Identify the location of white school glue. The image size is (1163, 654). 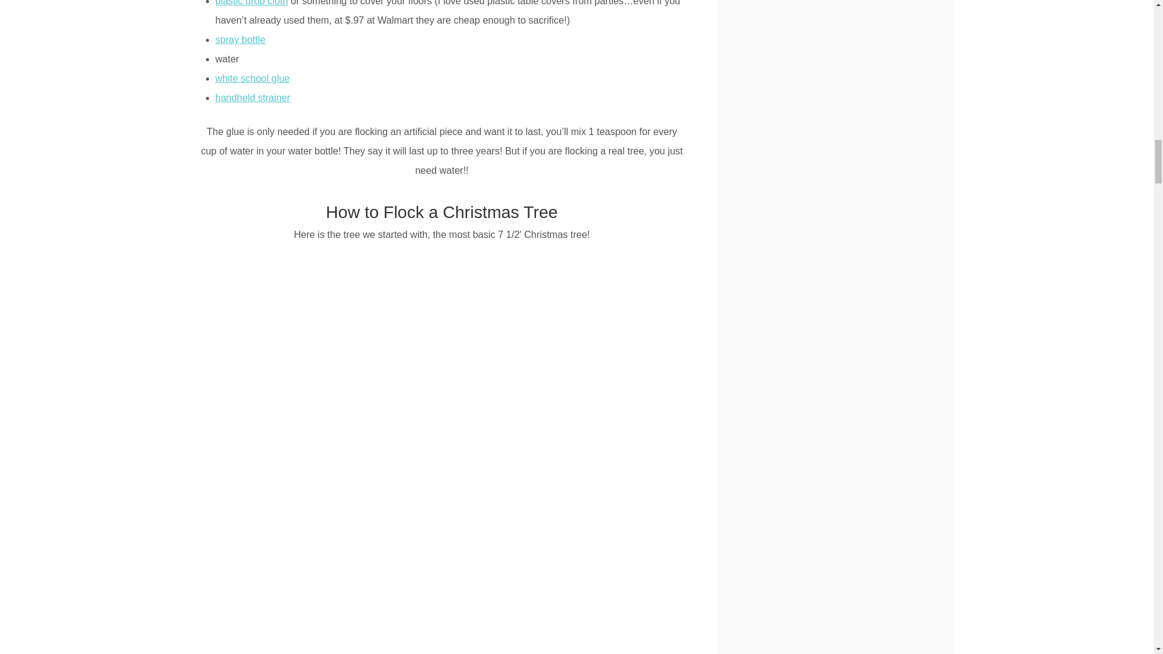
(252, 78).